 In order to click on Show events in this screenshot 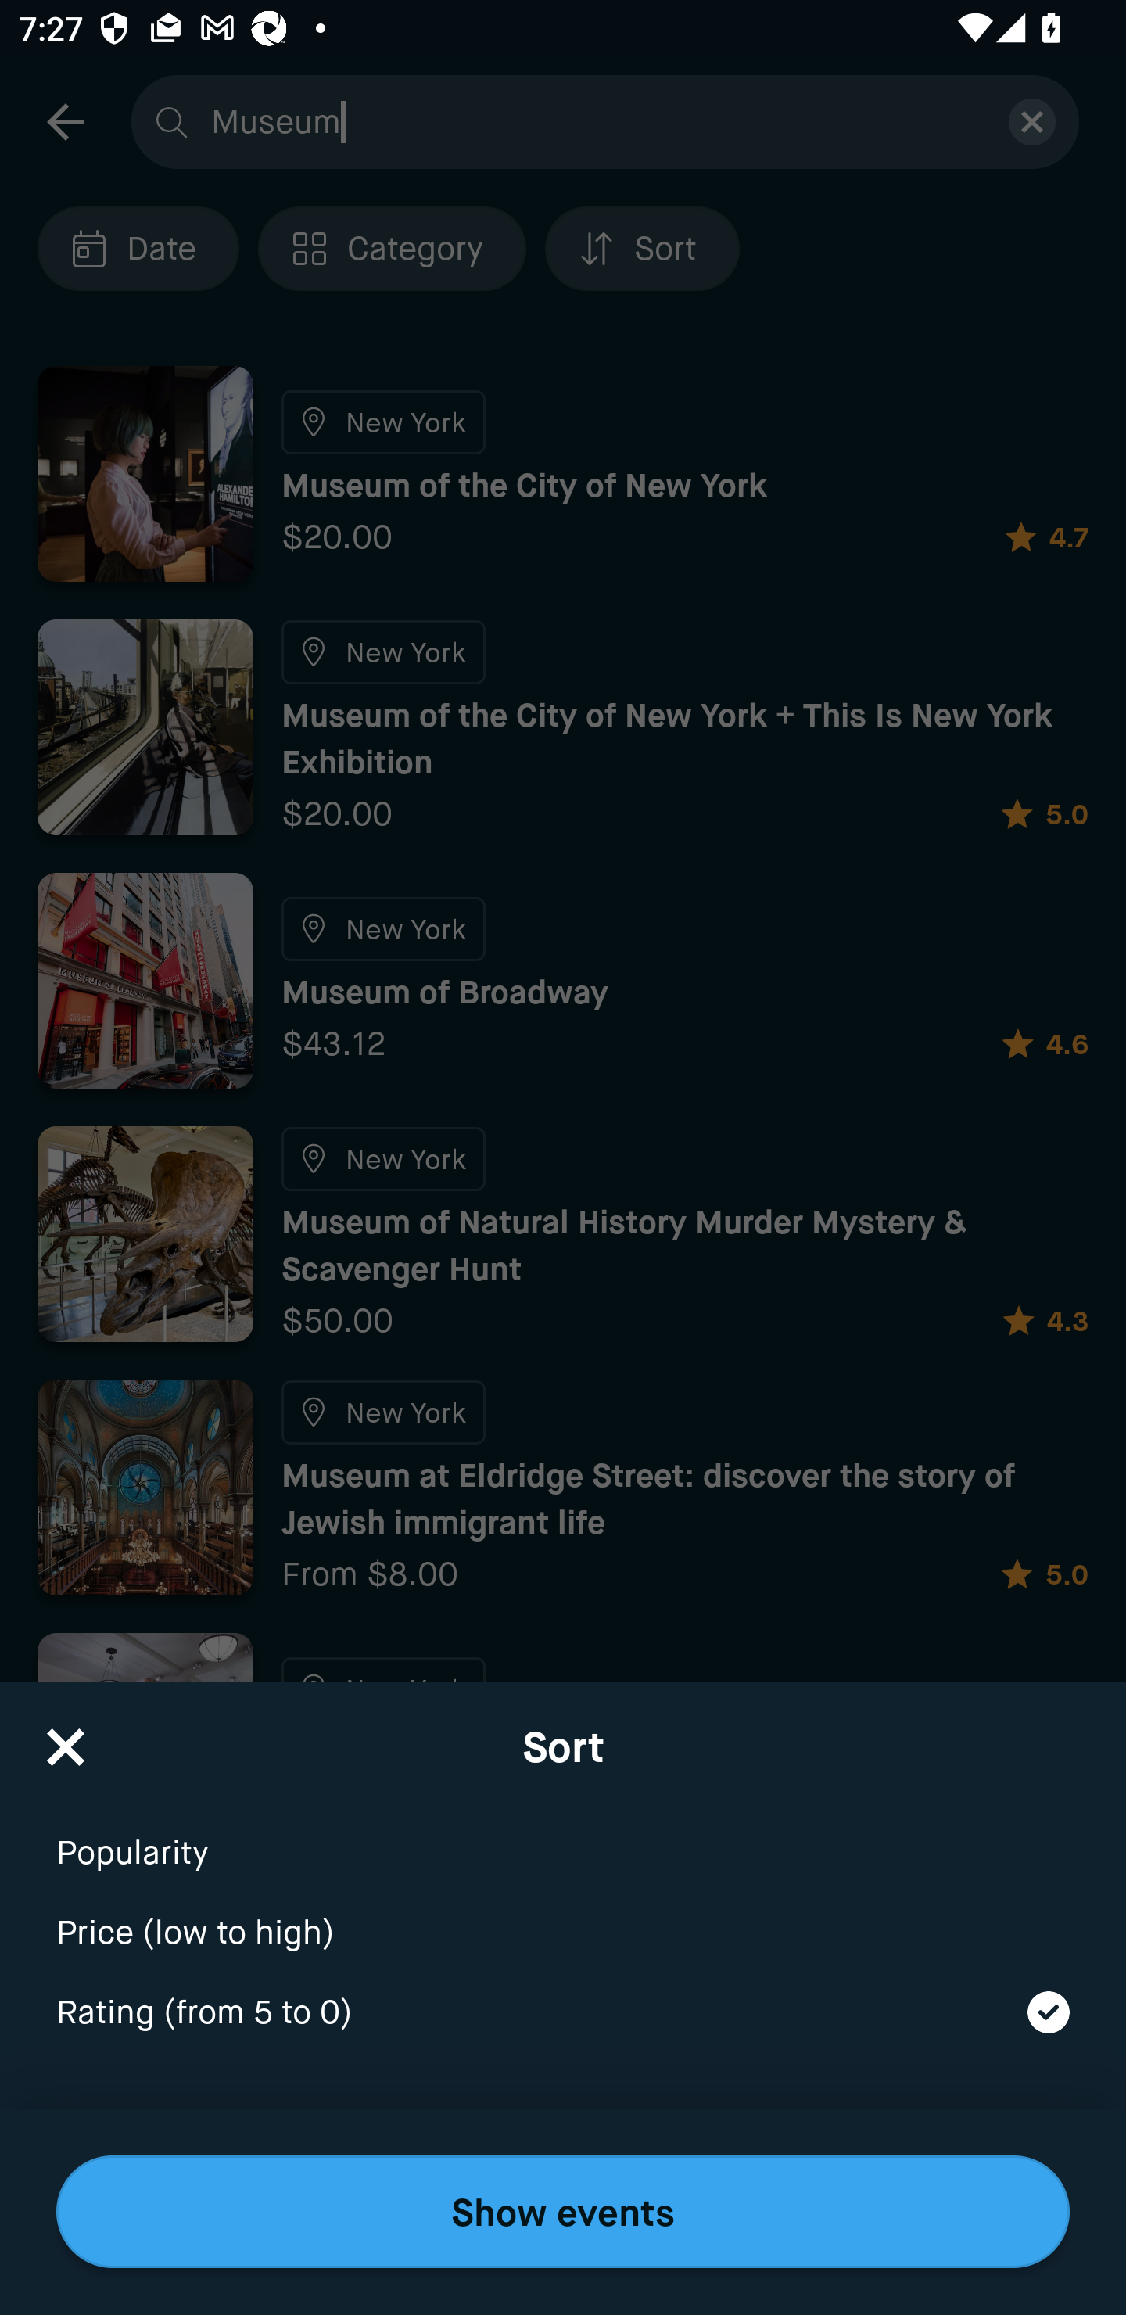, I will do `click(563, 2212)`.